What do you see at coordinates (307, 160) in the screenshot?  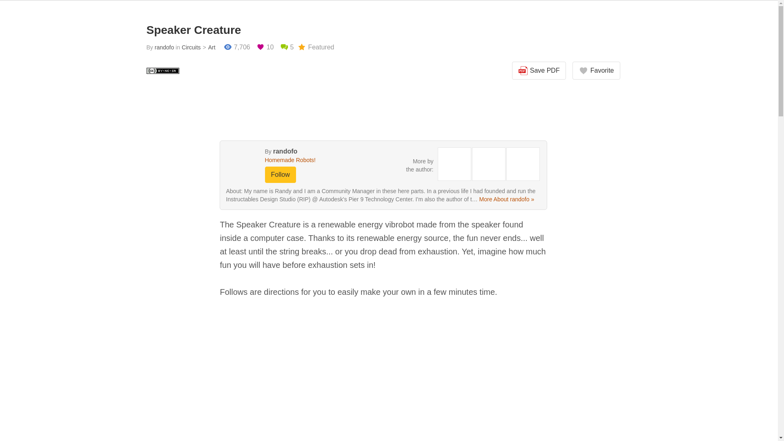 I see `Homemade Robots!` at bounding box center [307, 160].